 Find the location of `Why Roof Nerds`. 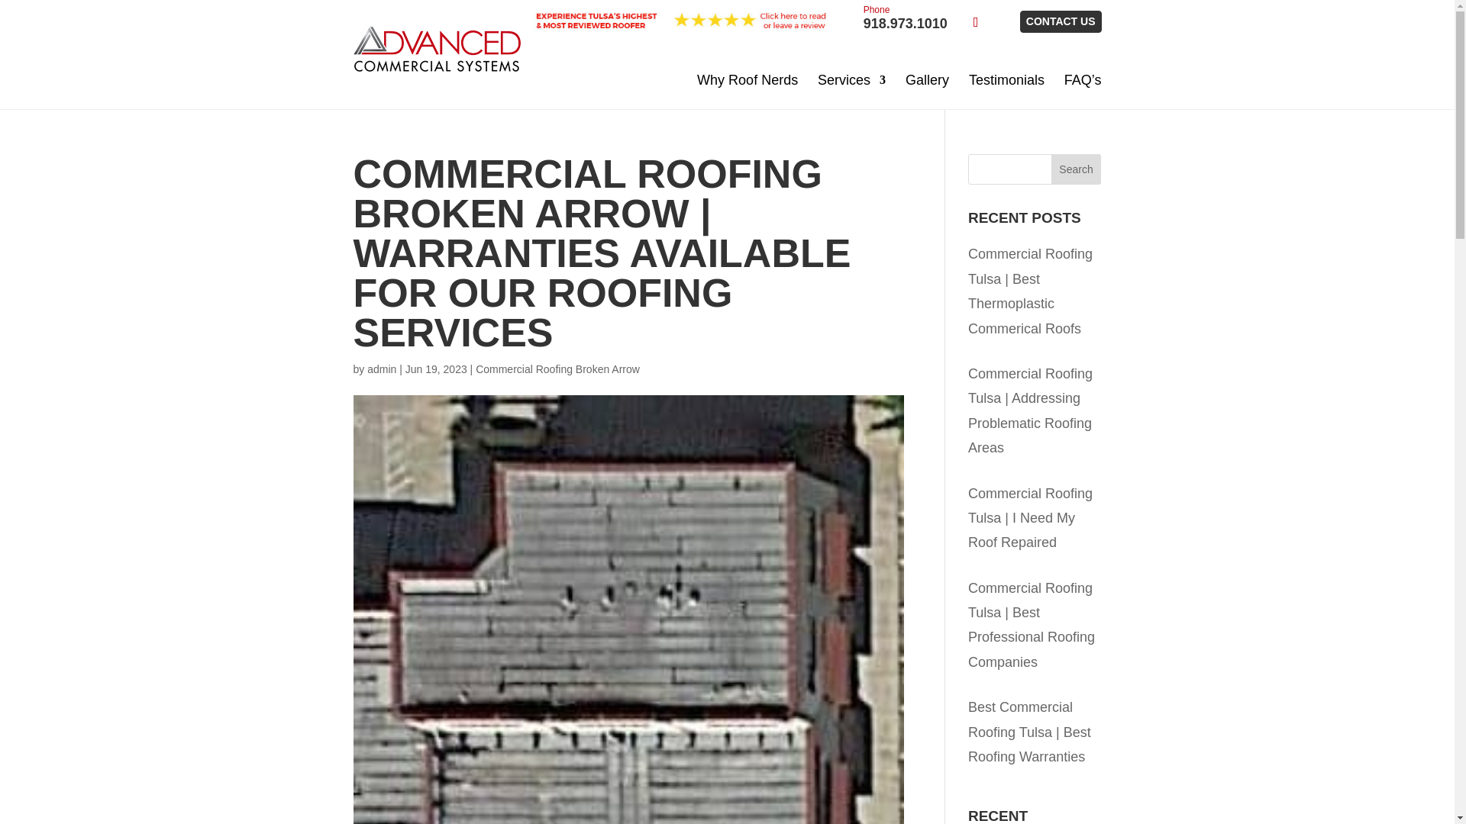

Why Roof Nerds is located at coordinates (1061, 21).